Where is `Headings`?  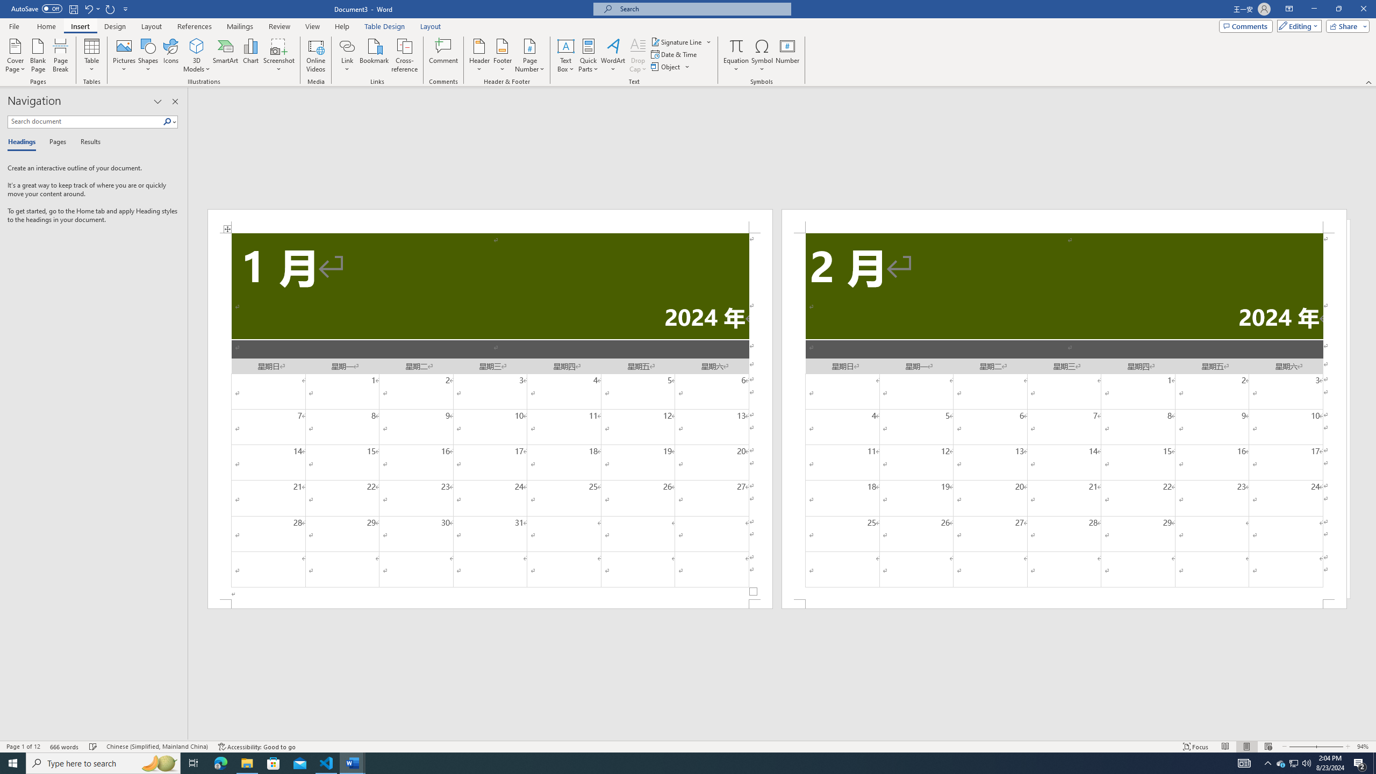
Headings is located at coordinates (24, 142).